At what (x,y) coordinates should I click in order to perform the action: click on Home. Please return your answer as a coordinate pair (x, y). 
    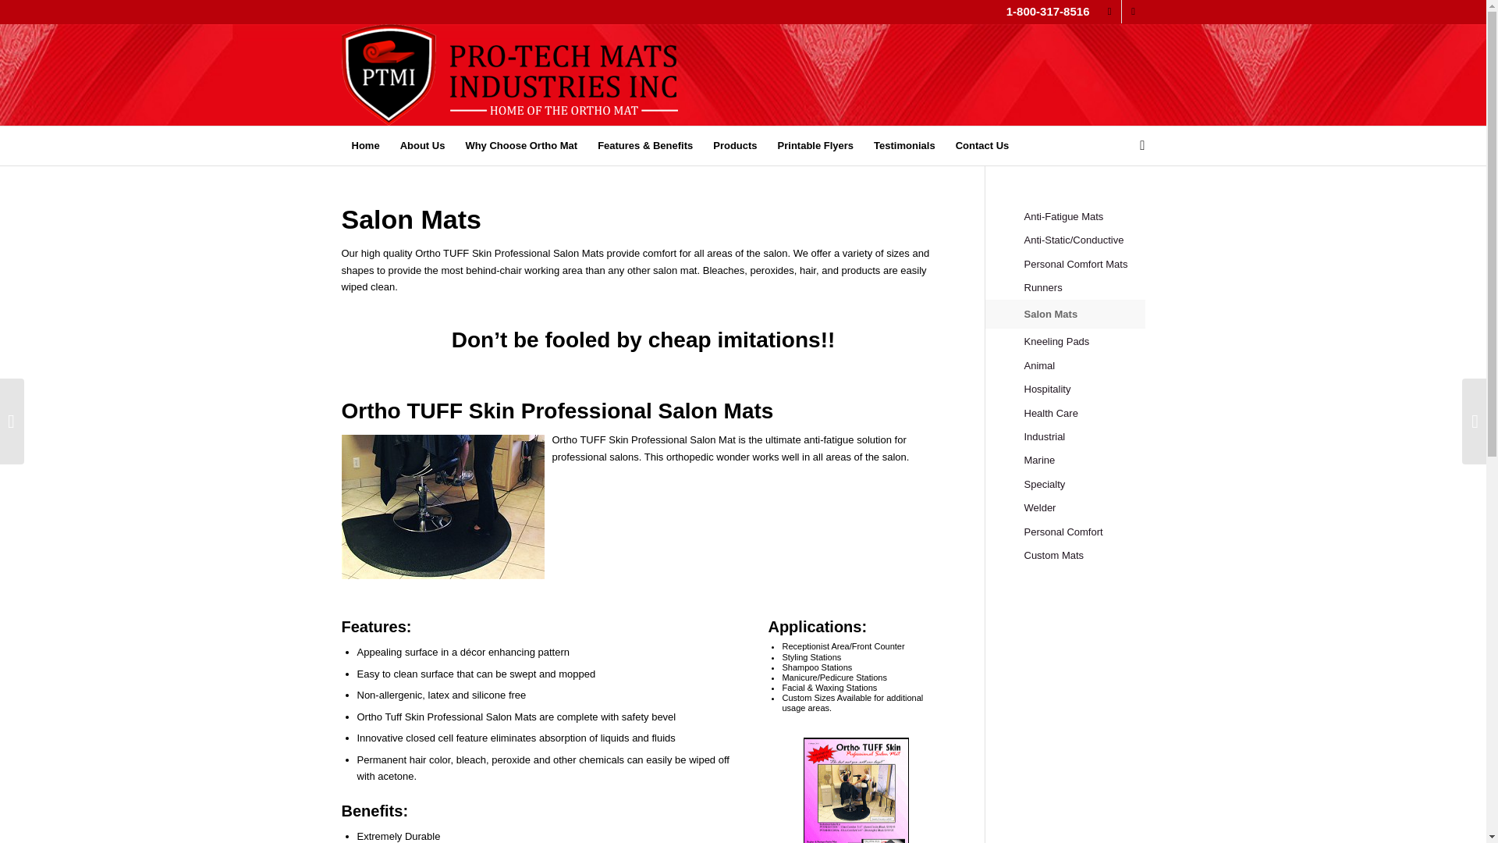
    Looking at the image, I should click on (365, 145).